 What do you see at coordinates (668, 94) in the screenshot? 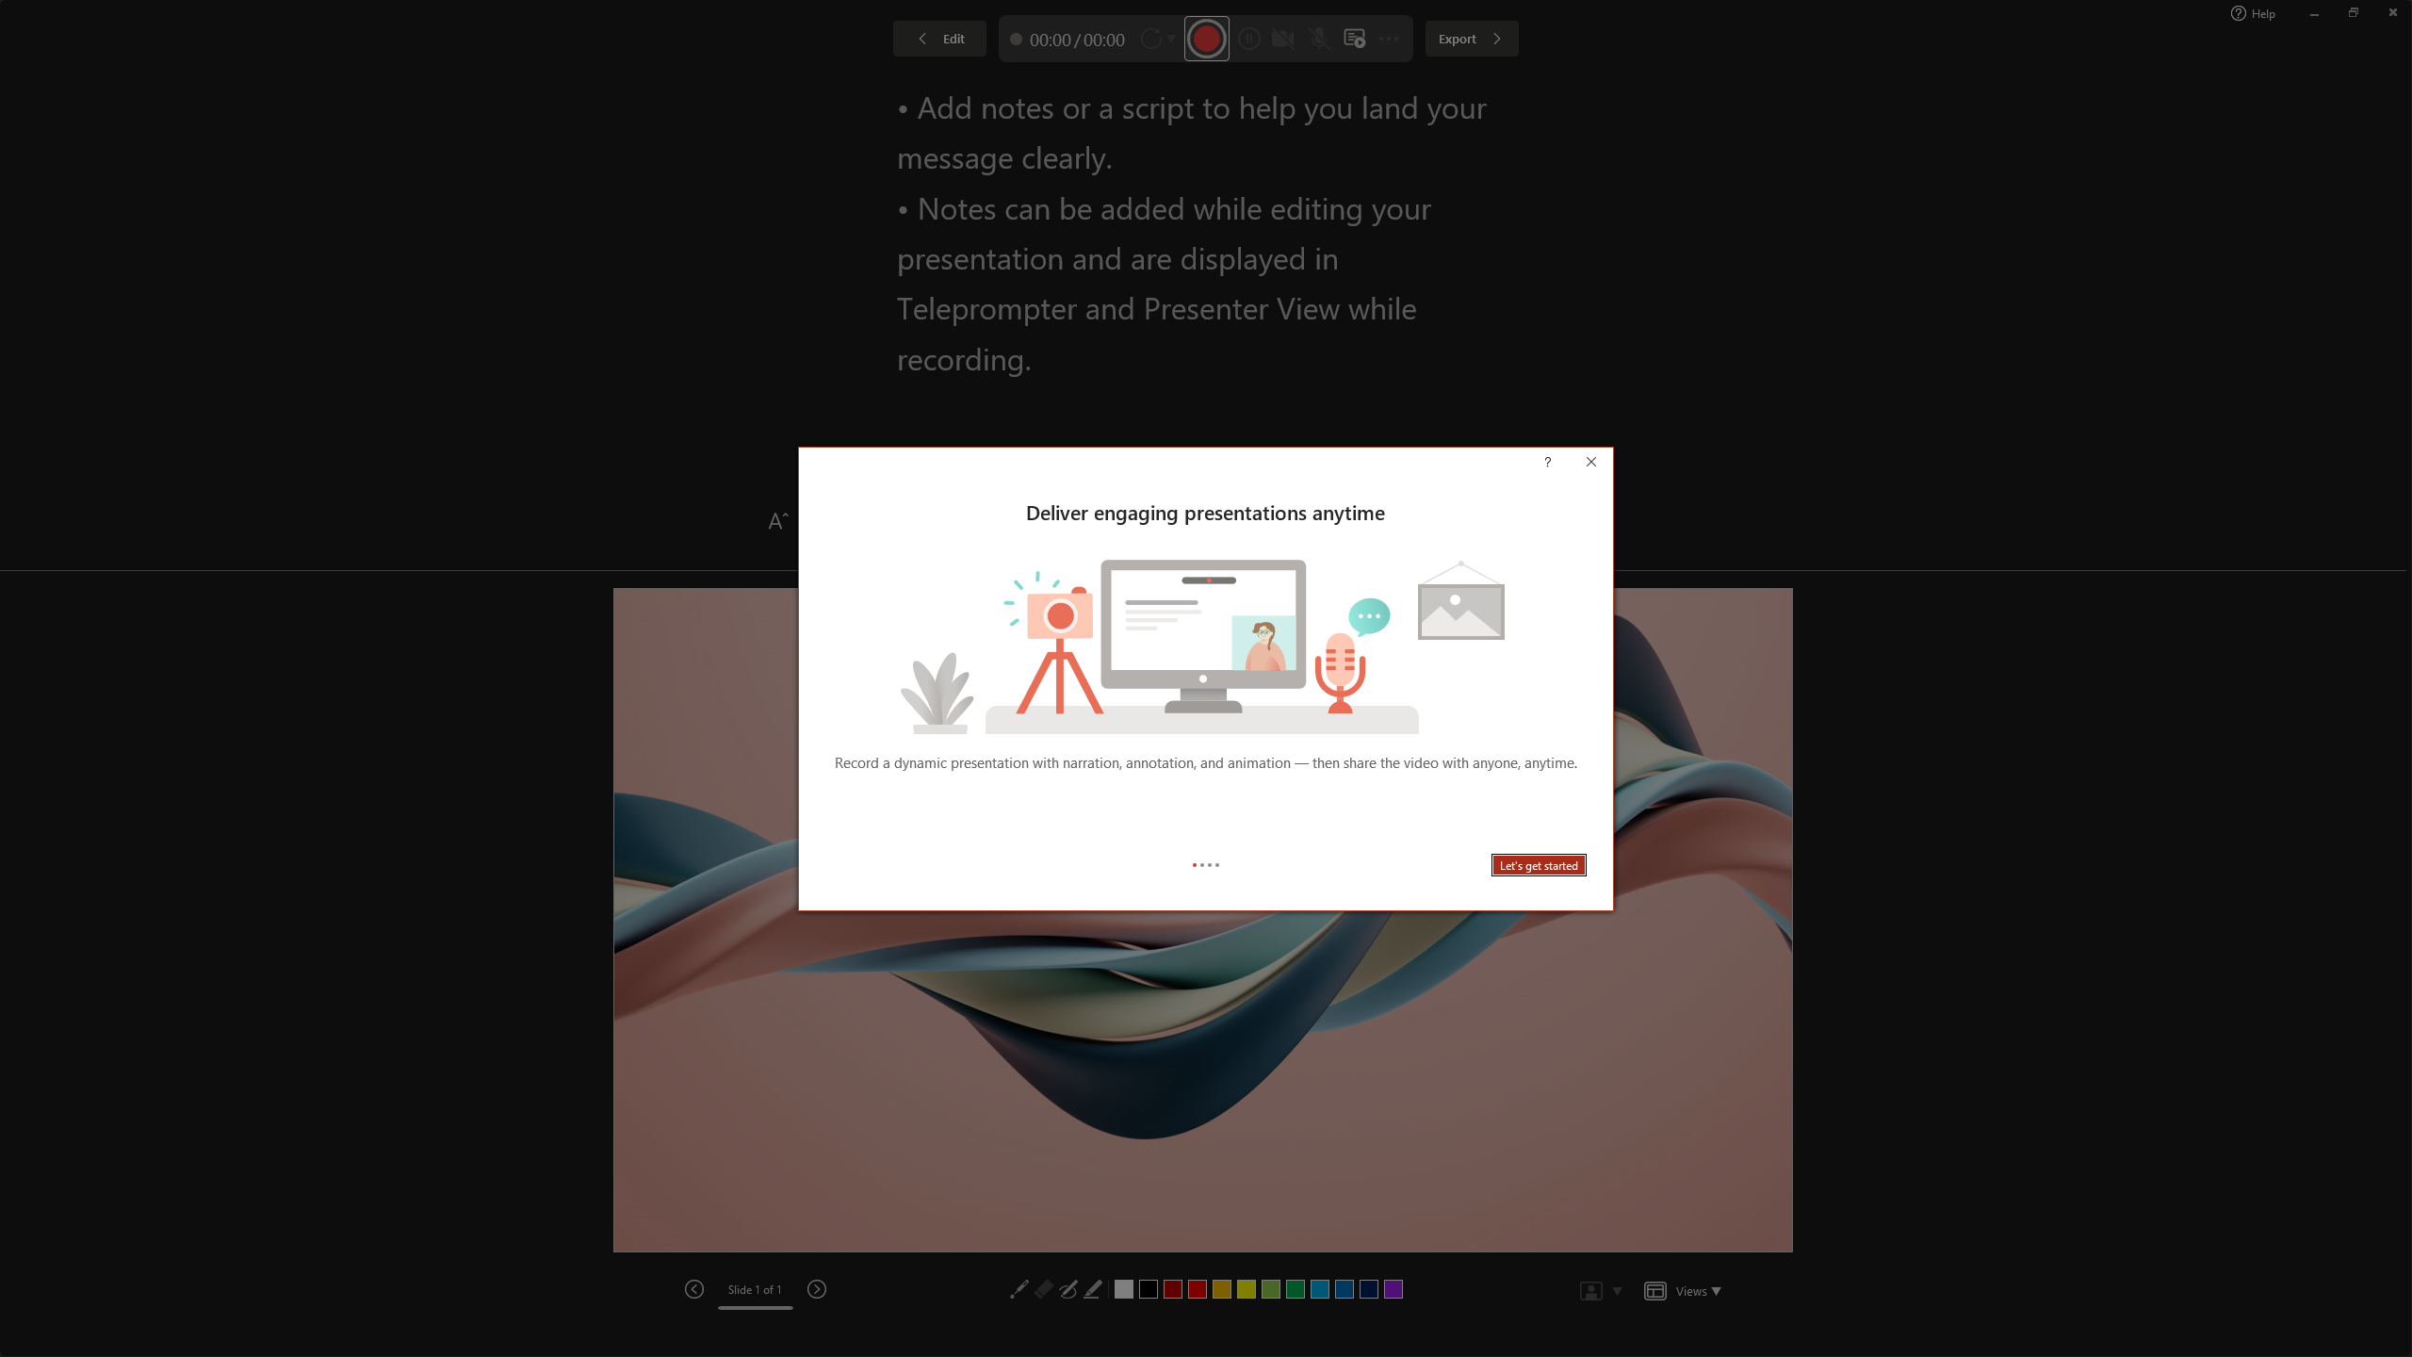
I see `Organic` at bounding box center [668, 94].